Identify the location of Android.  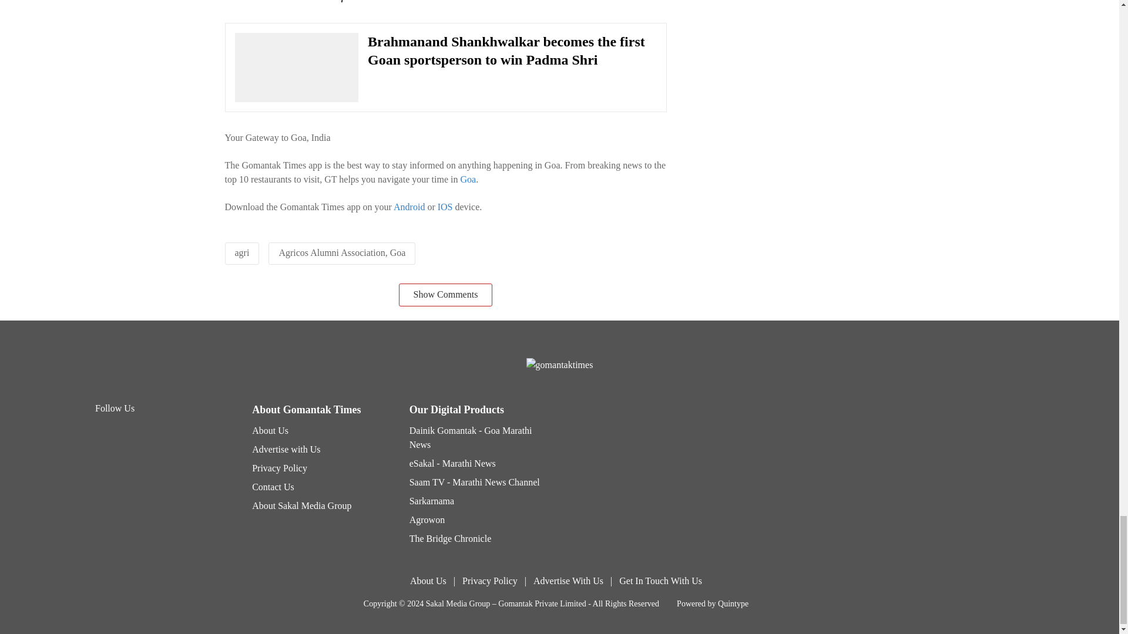
(409, 207).